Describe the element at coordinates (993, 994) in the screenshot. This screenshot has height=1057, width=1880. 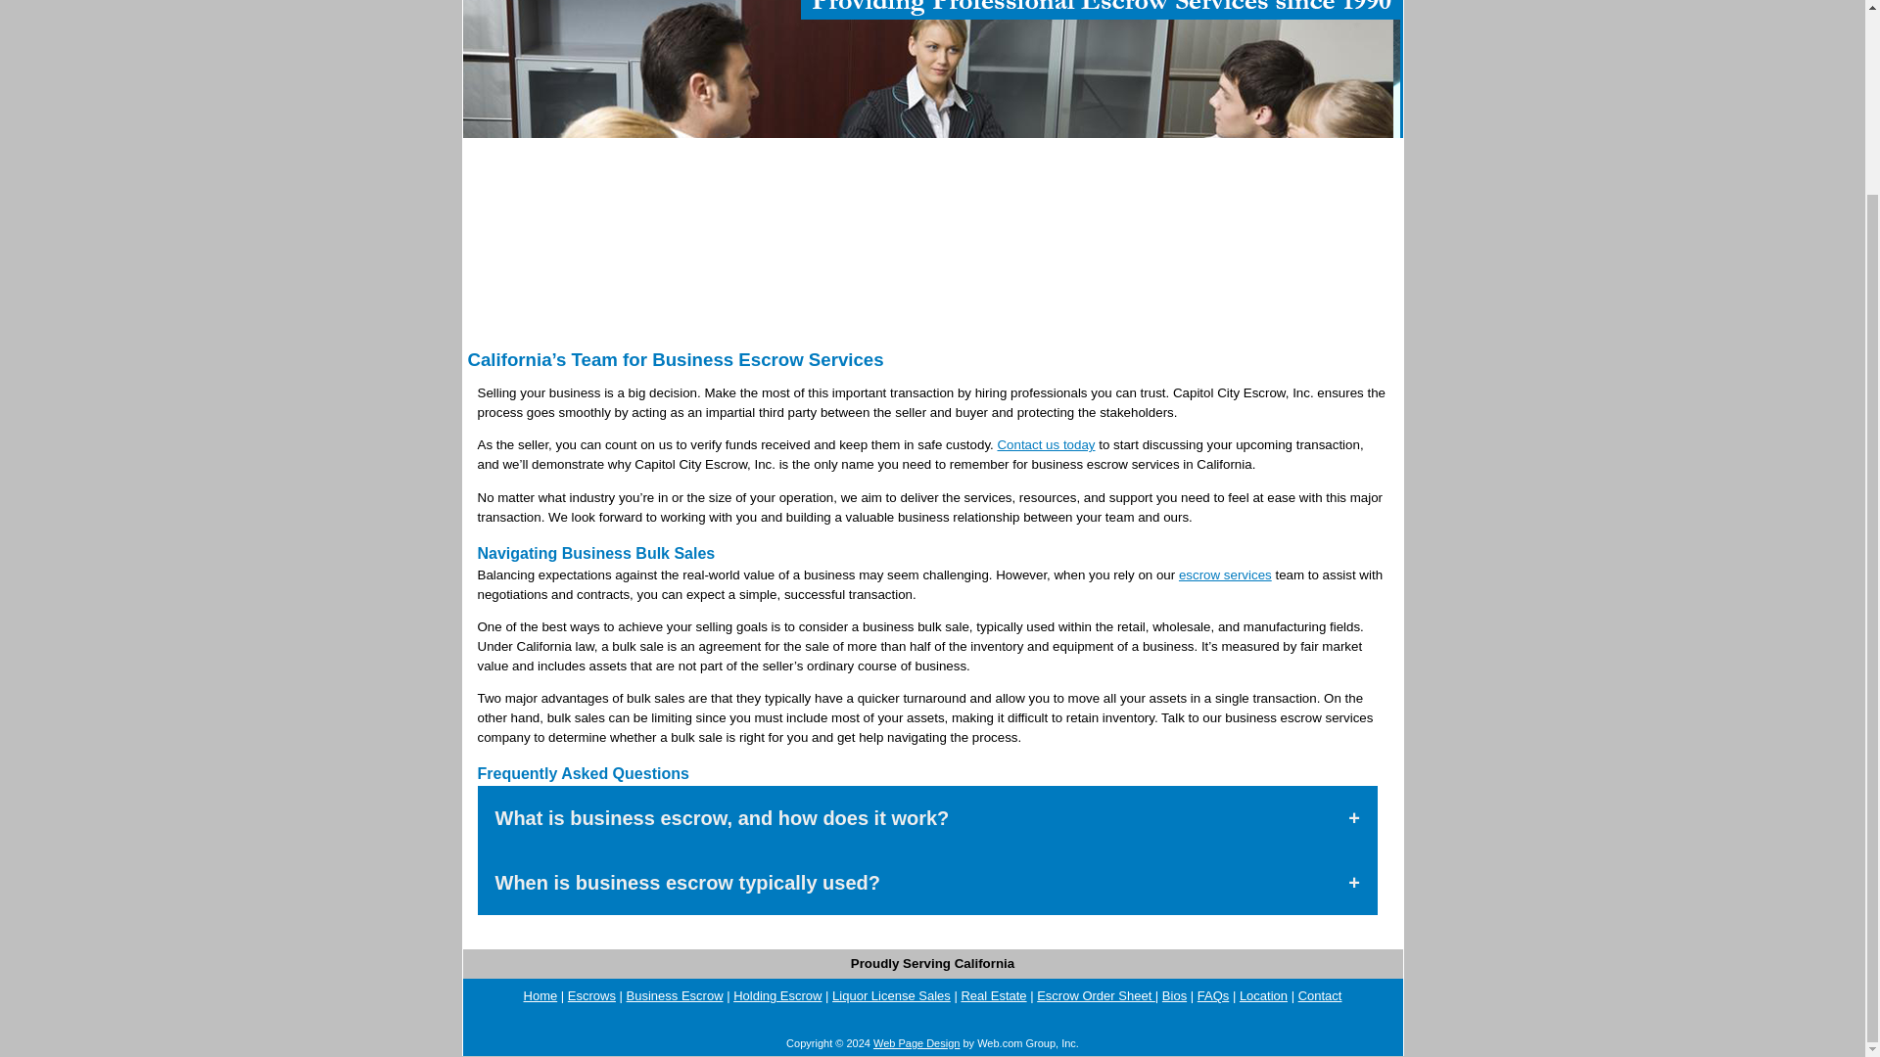
I see `Real Estate` at that location.